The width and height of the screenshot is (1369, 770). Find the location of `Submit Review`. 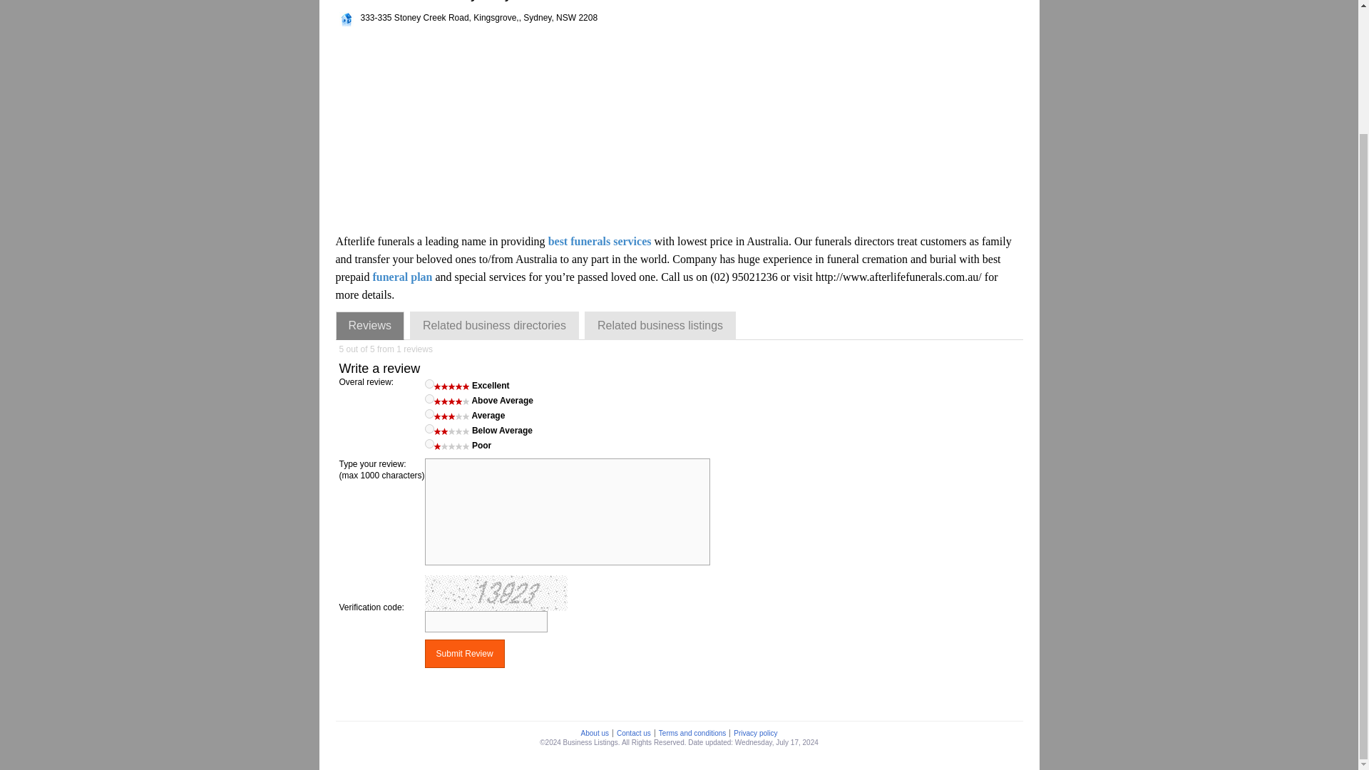

Submit Review is located at coordinates (465, 654).